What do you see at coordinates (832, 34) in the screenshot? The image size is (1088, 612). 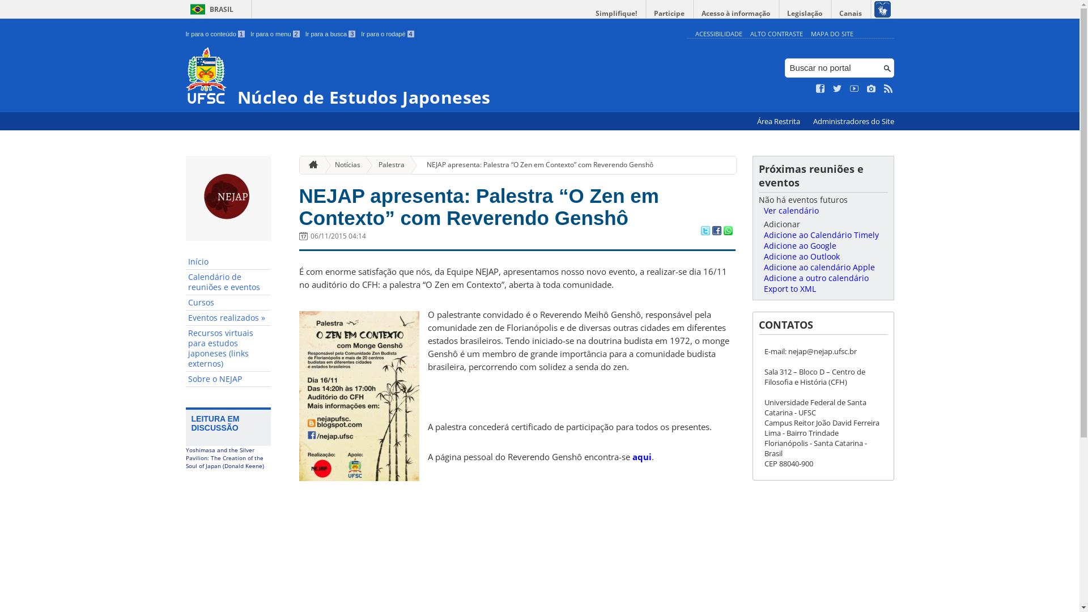 I see `MAPA DO SITE` at bounding box center [832, 34].